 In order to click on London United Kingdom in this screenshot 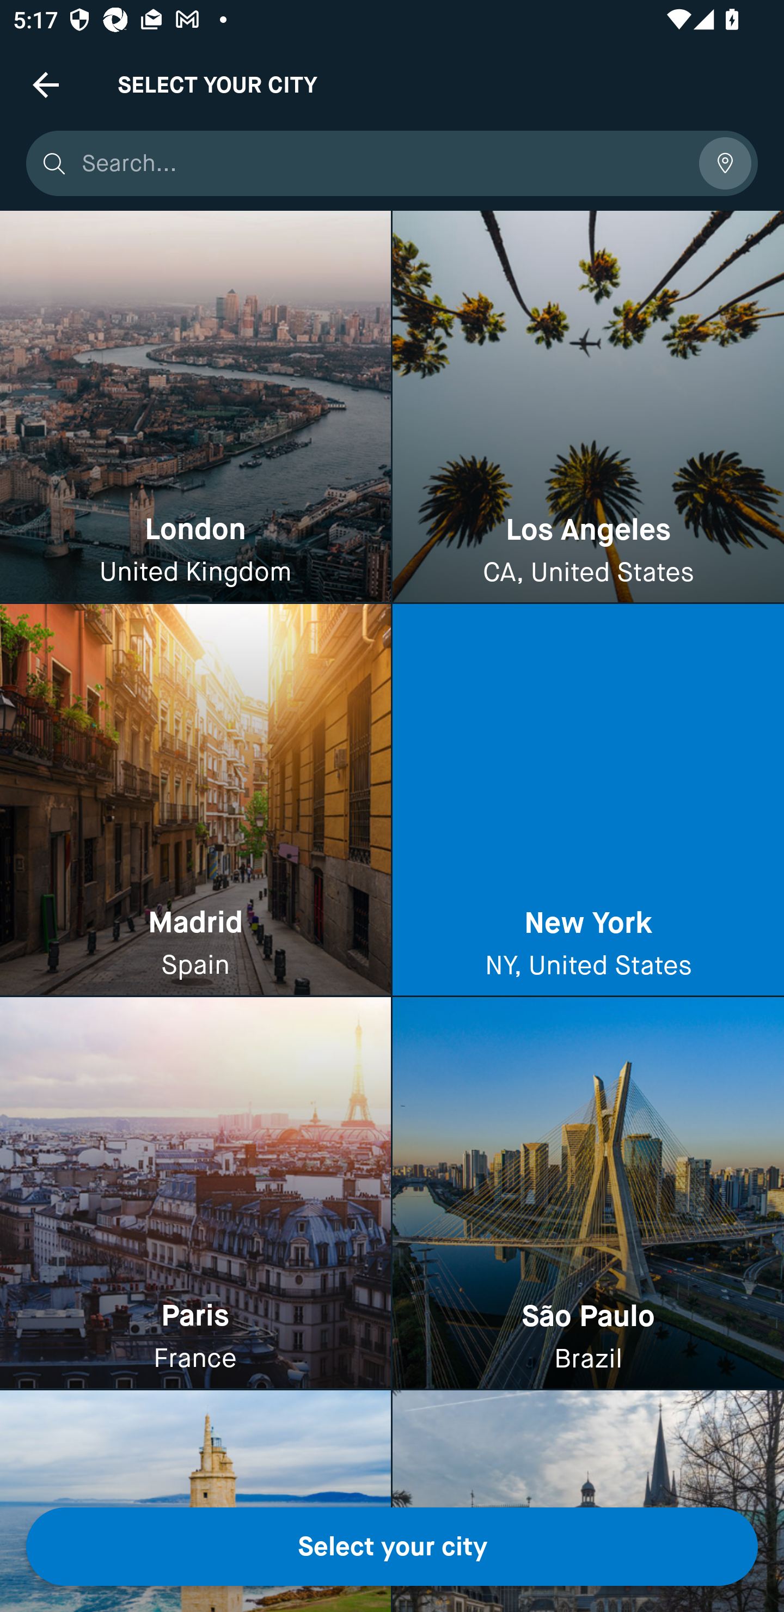, I will do `click(195, 407)`.